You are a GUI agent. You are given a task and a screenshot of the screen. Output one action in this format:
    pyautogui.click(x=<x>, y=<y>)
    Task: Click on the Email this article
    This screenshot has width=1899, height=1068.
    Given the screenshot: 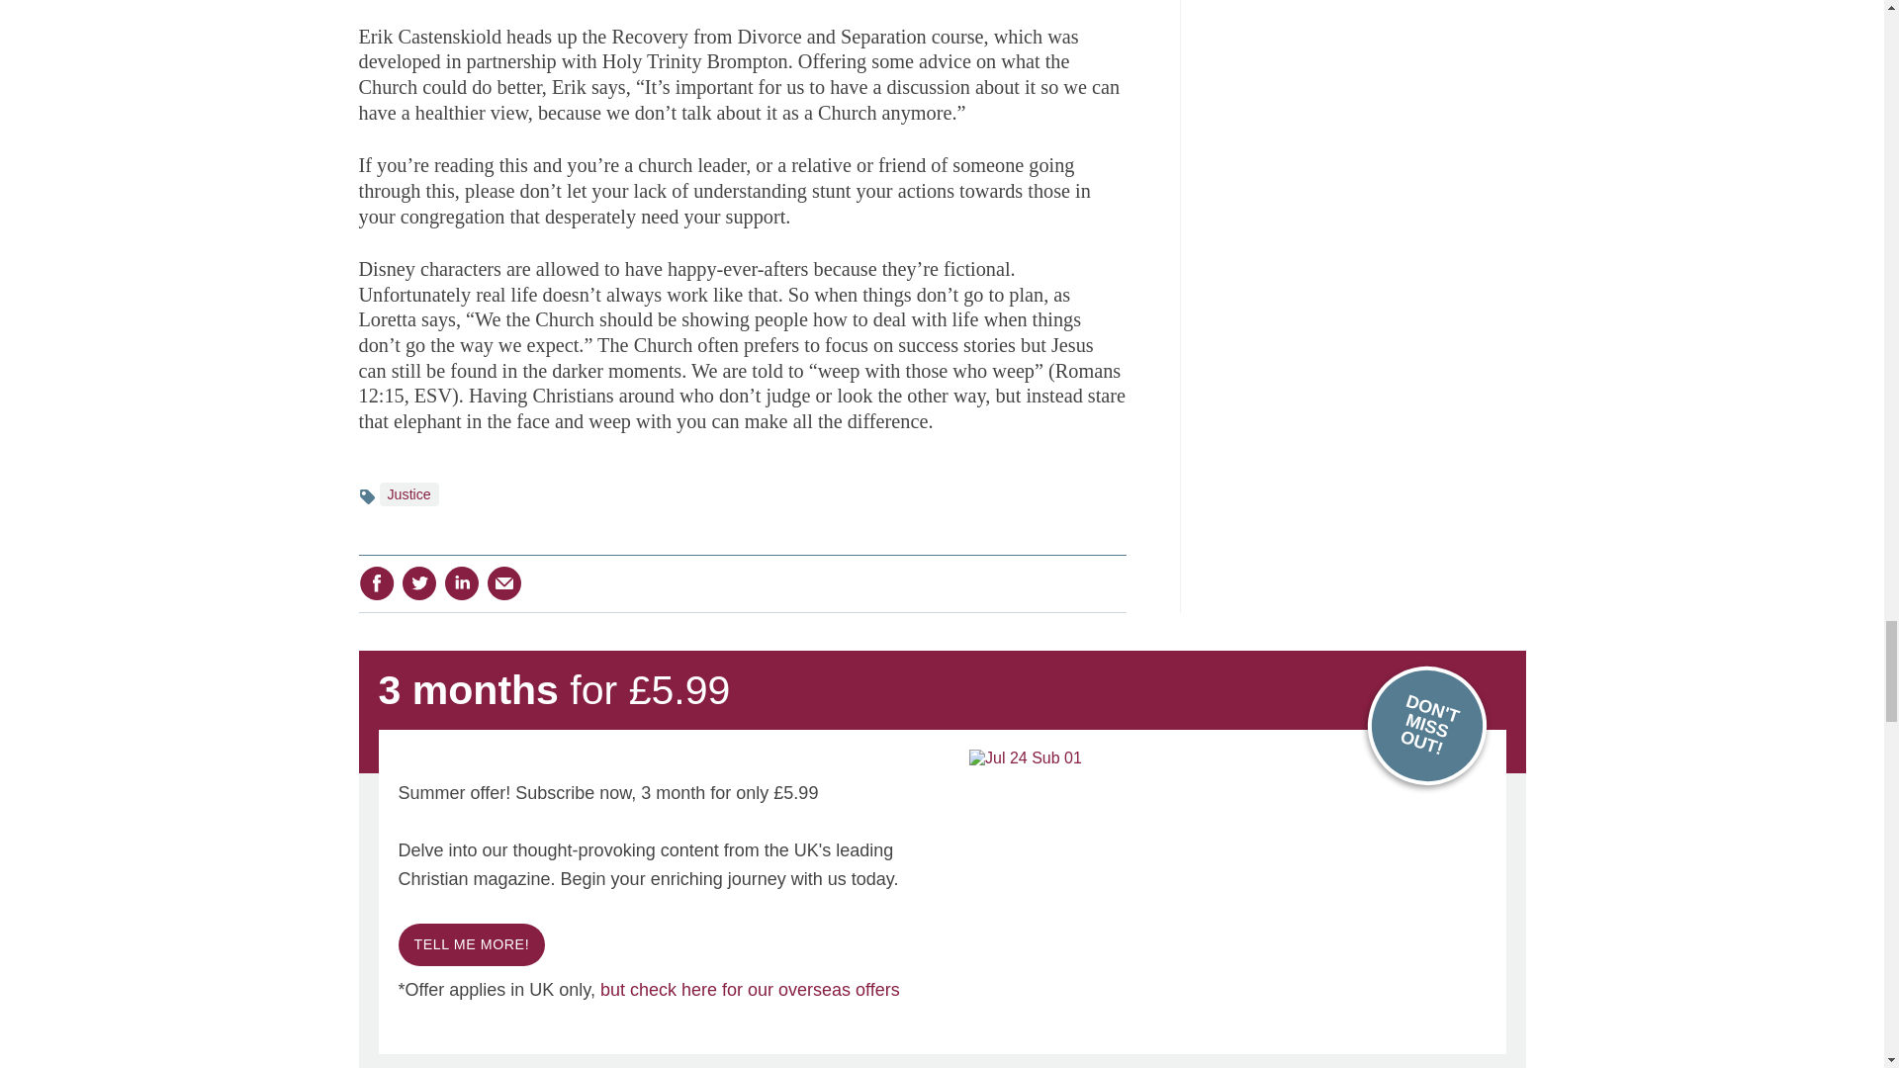 What is the action you would take?
    pyautogui.click(x=504, y=583)
    